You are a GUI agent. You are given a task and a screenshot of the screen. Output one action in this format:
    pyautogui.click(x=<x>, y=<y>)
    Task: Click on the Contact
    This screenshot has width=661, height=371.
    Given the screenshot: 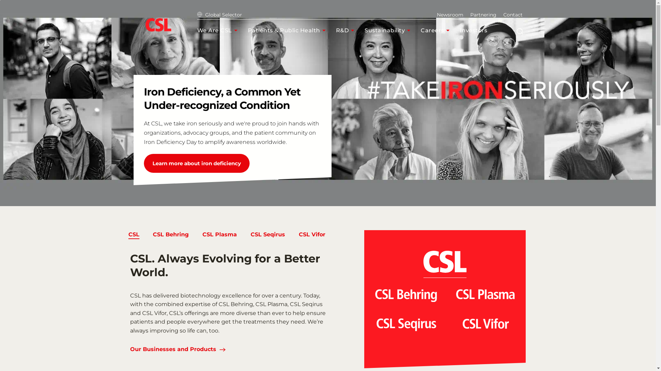 What is the action you would take?
    pyautogui.click(x=513, y=15)
    